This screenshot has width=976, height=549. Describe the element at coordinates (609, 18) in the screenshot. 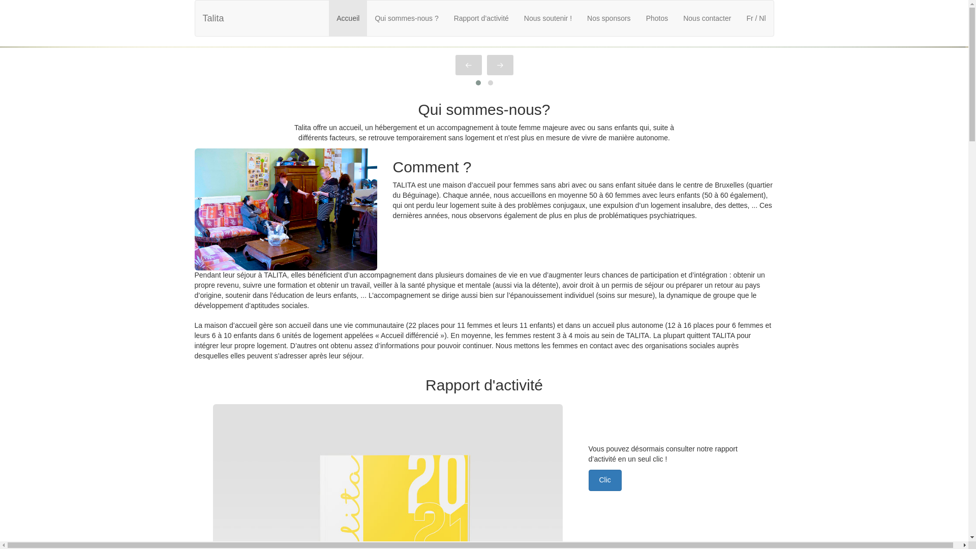

I see `Nos sponsors` at that location.